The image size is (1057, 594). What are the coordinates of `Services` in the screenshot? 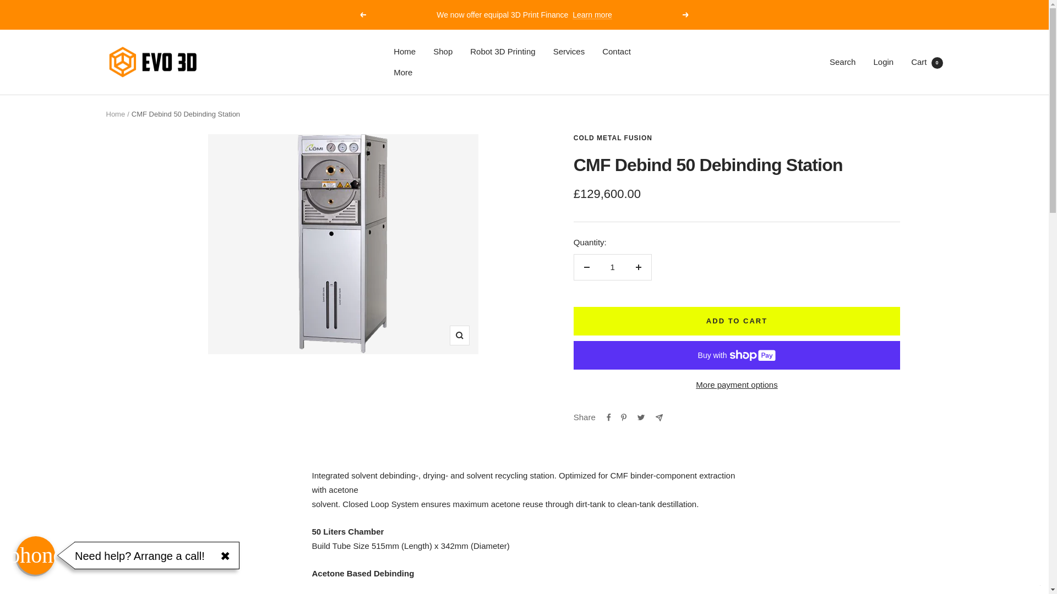 It's located at (569, 52).